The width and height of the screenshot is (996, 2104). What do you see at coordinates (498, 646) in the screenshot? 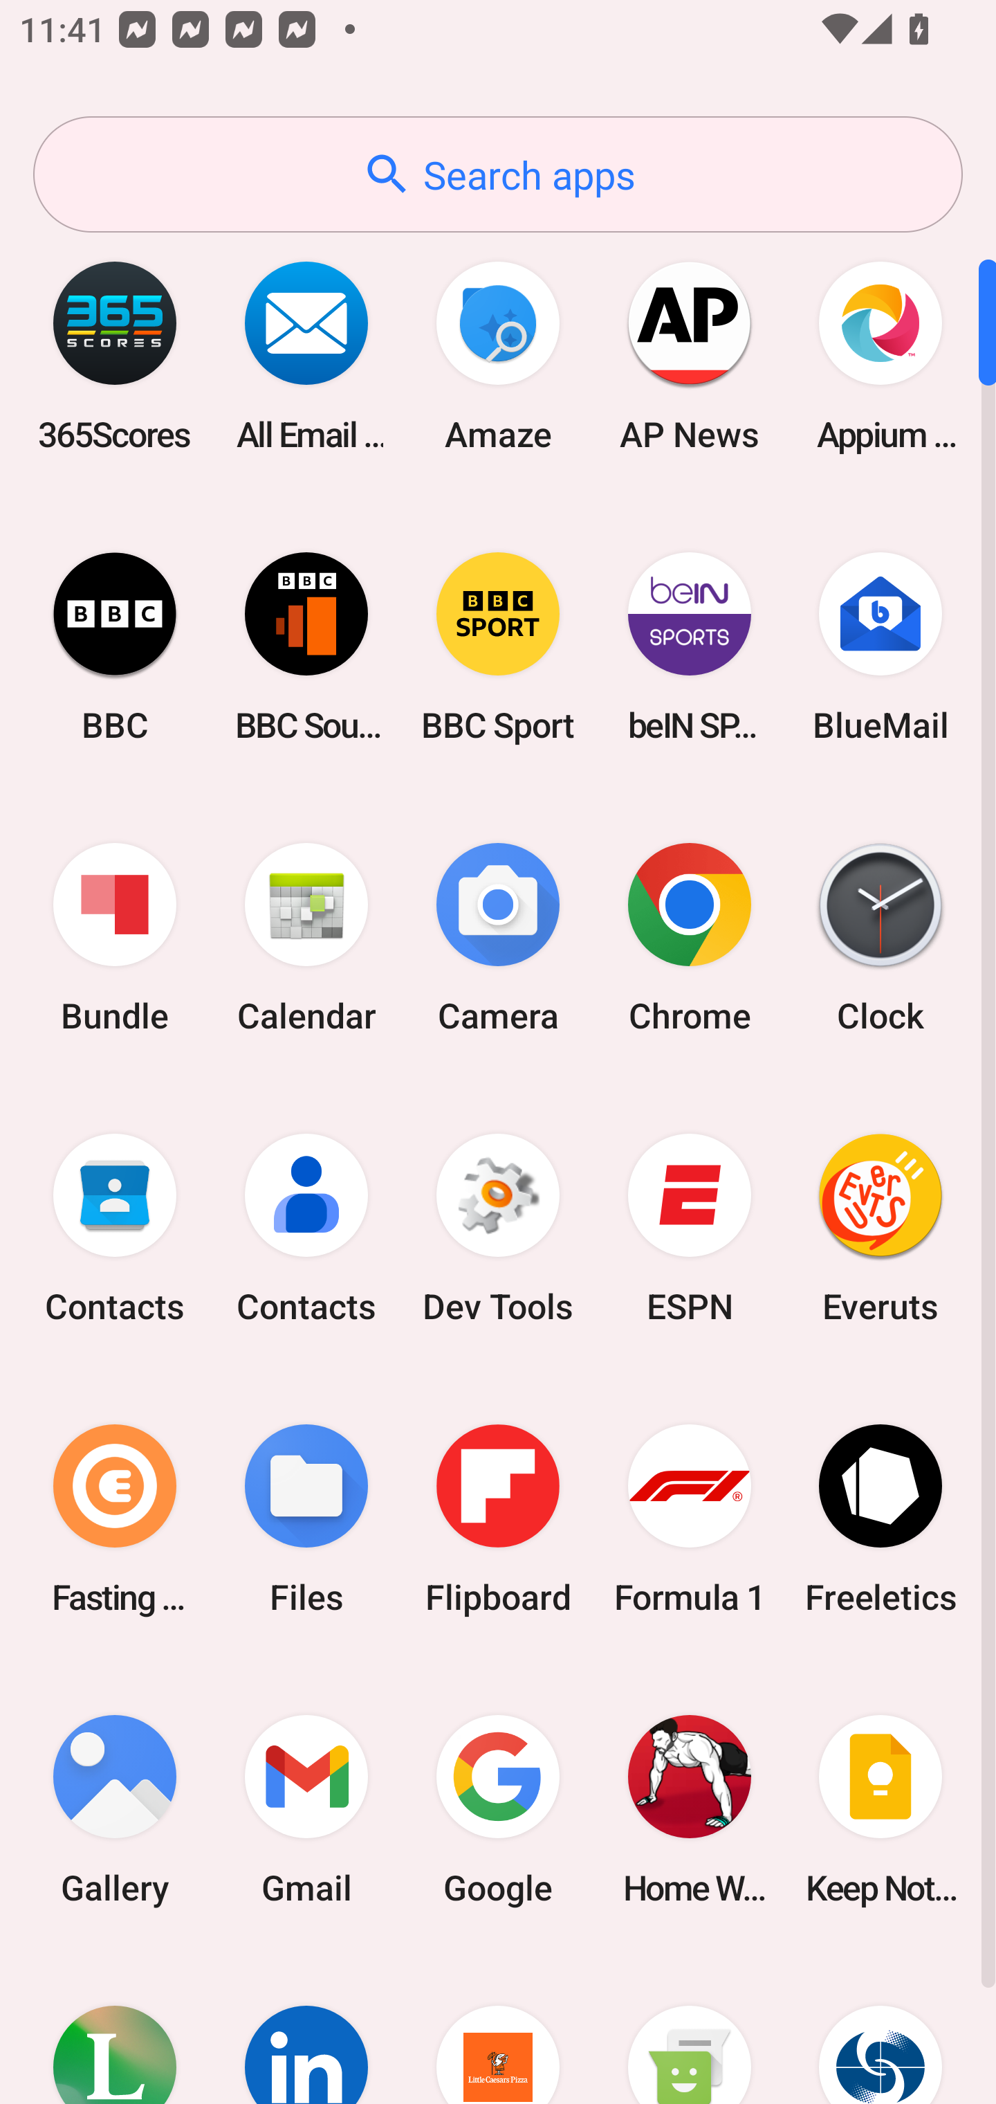
I see `BBC Sport` at bounding box center [498, 646].